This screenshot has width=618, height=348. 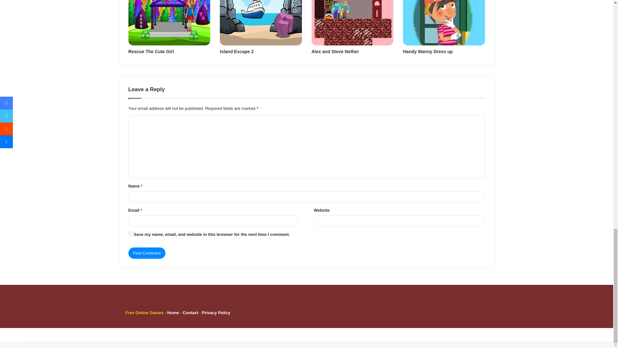 I want to click on Home, so click(x=173, y=313).